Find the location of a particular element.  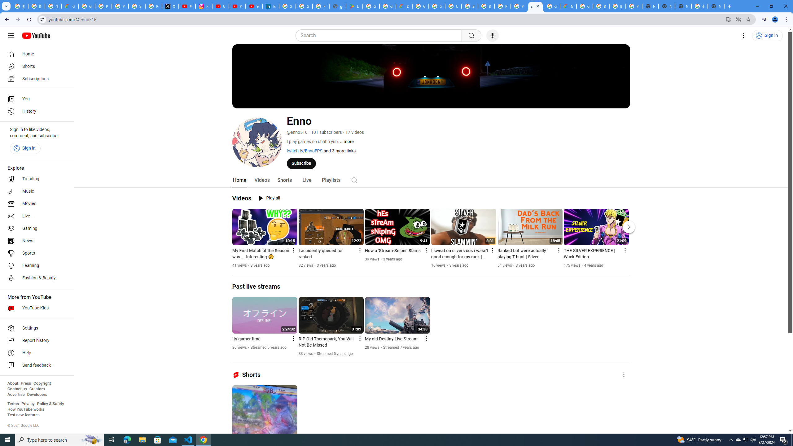

Shorts is located at coordinates (284, 180).